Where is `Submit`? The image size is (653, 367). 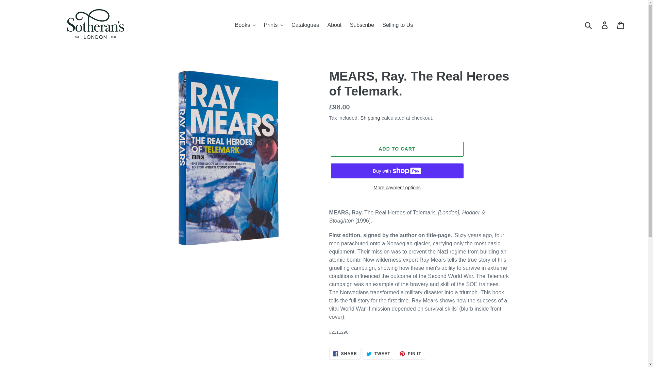
Submit is located at coordinates (589, 24).